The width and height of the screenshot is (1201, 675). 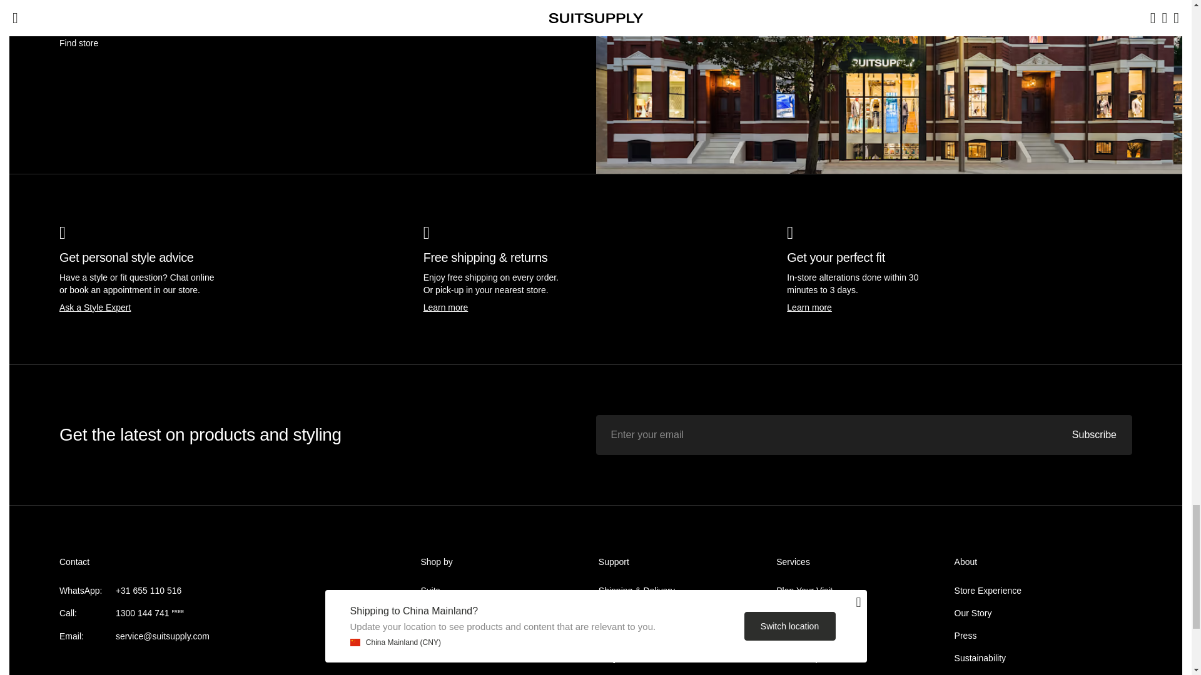 I want to click on Suits, so click(x=430, y=590).